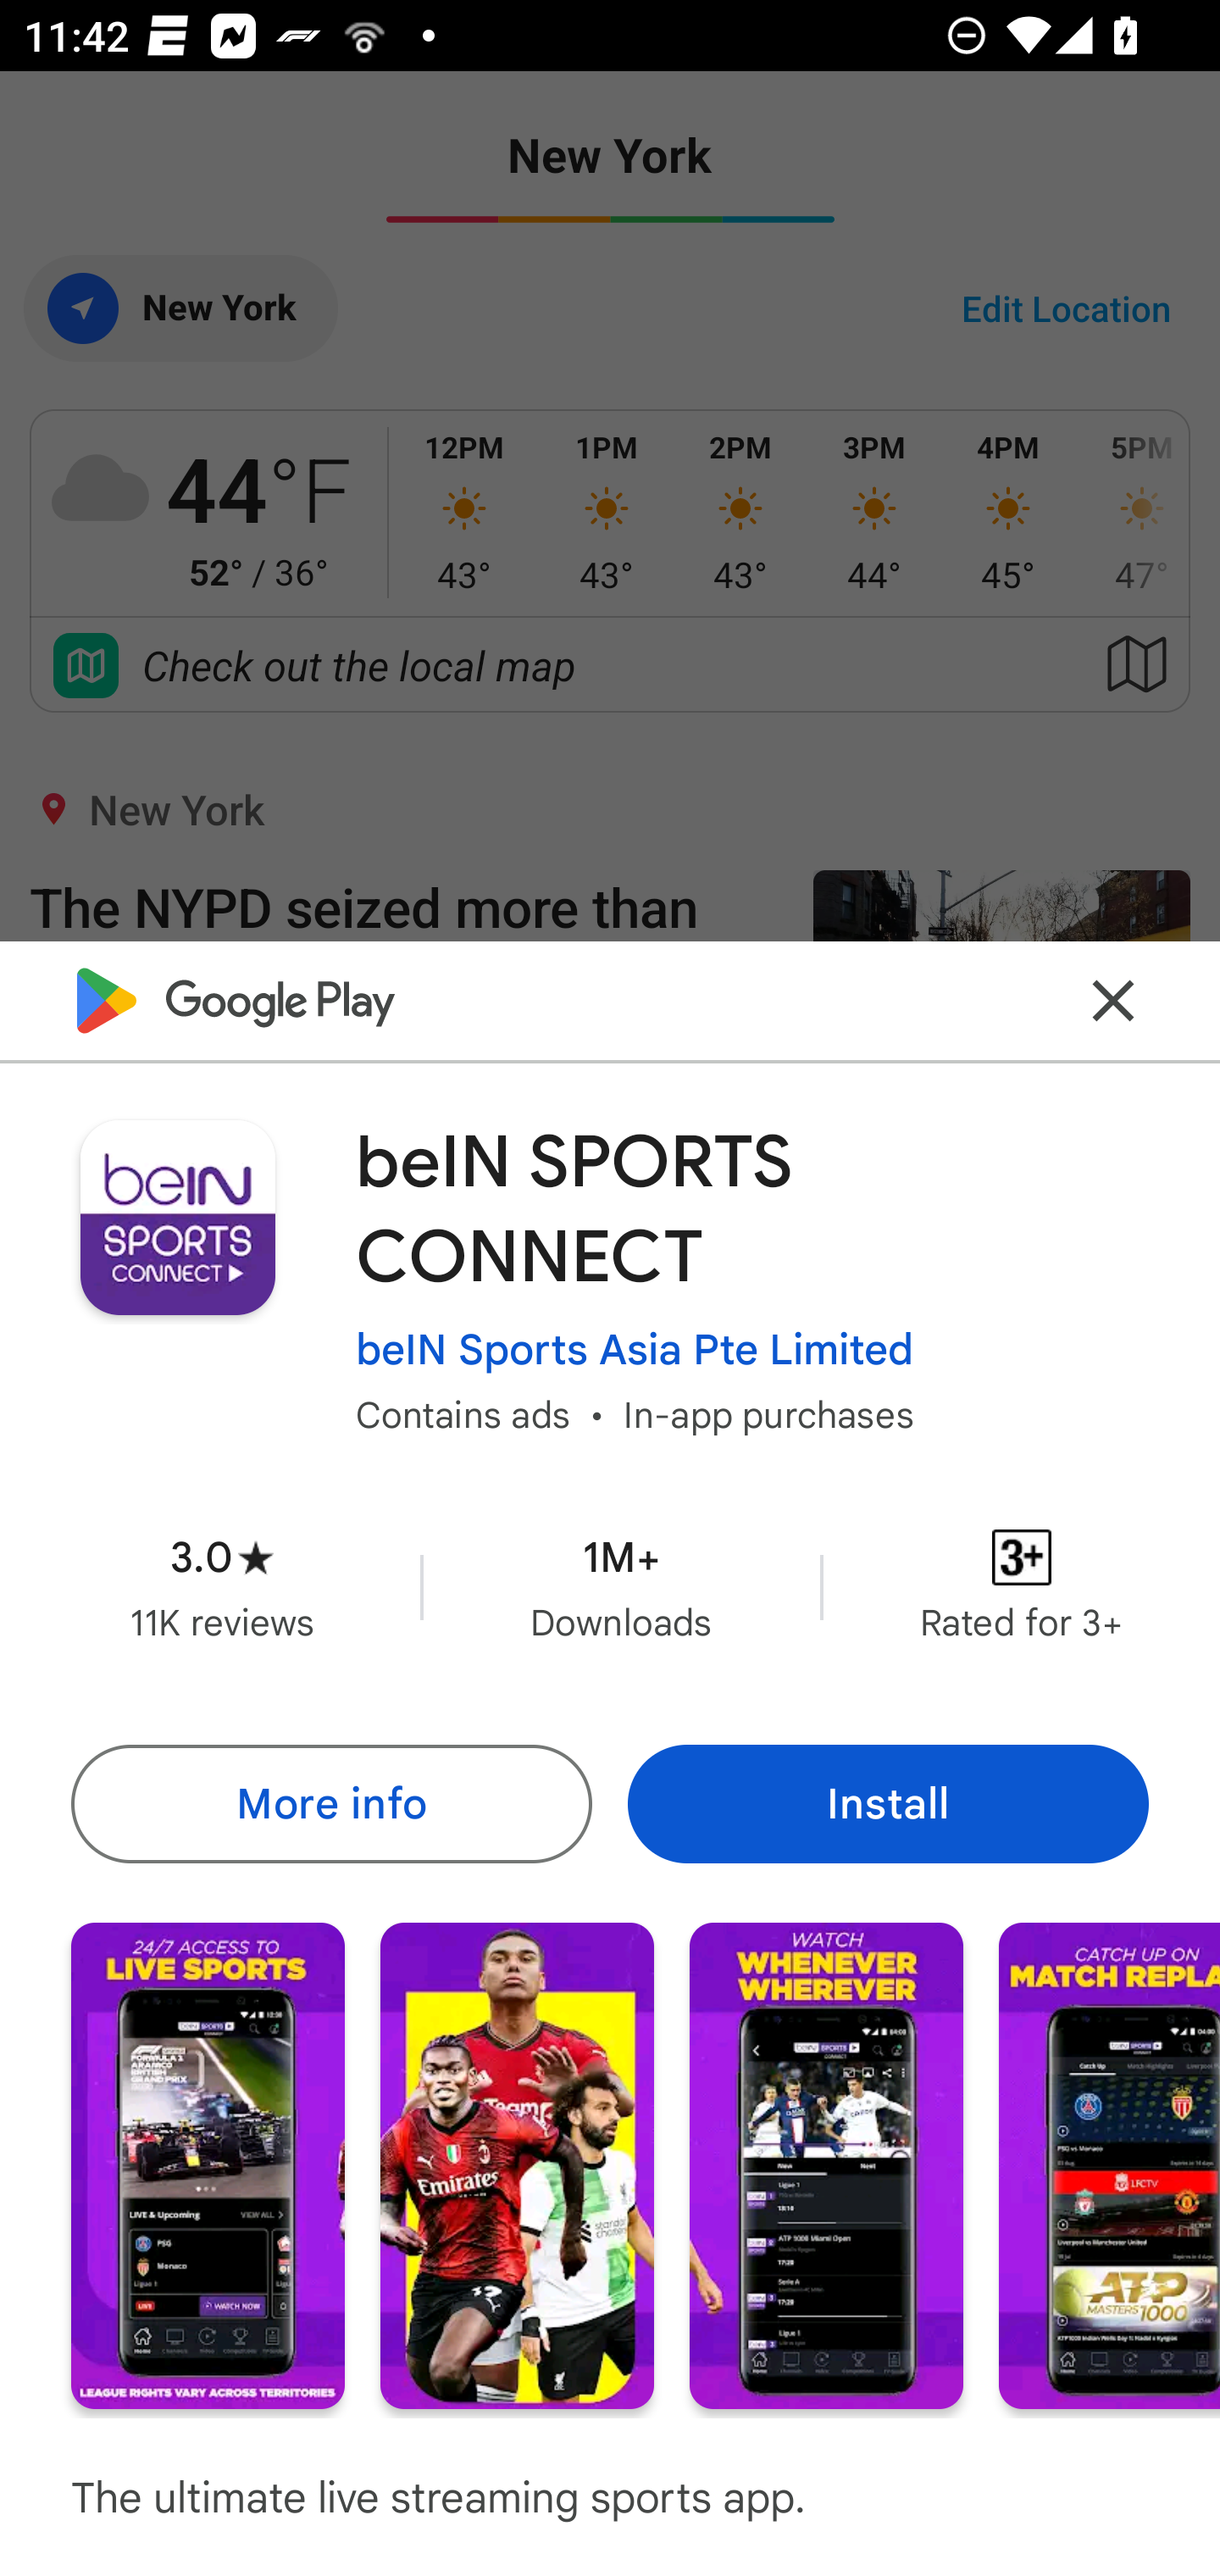 The width and height of the screenshot is (1220, 2576). Describe the element at coordinates (517, 2164) in the screenshot. I see `Screenshot "2" of "6"` at that location.